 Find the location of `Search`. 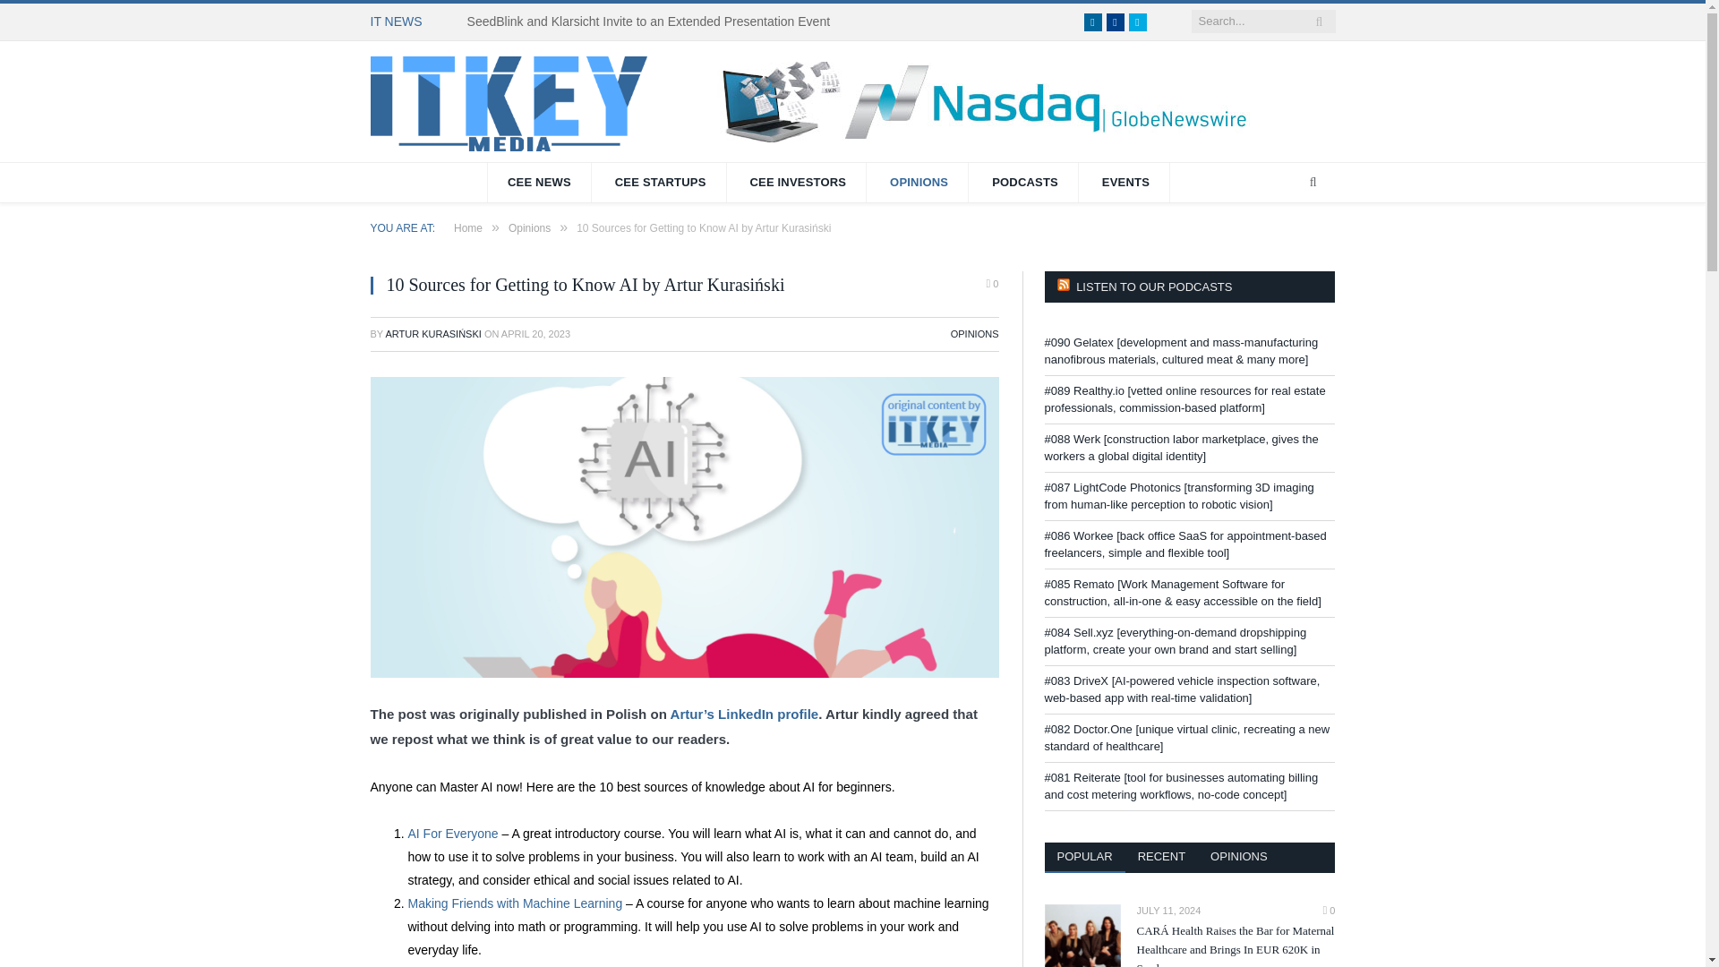

Search is located at coordinates (1313, 183).